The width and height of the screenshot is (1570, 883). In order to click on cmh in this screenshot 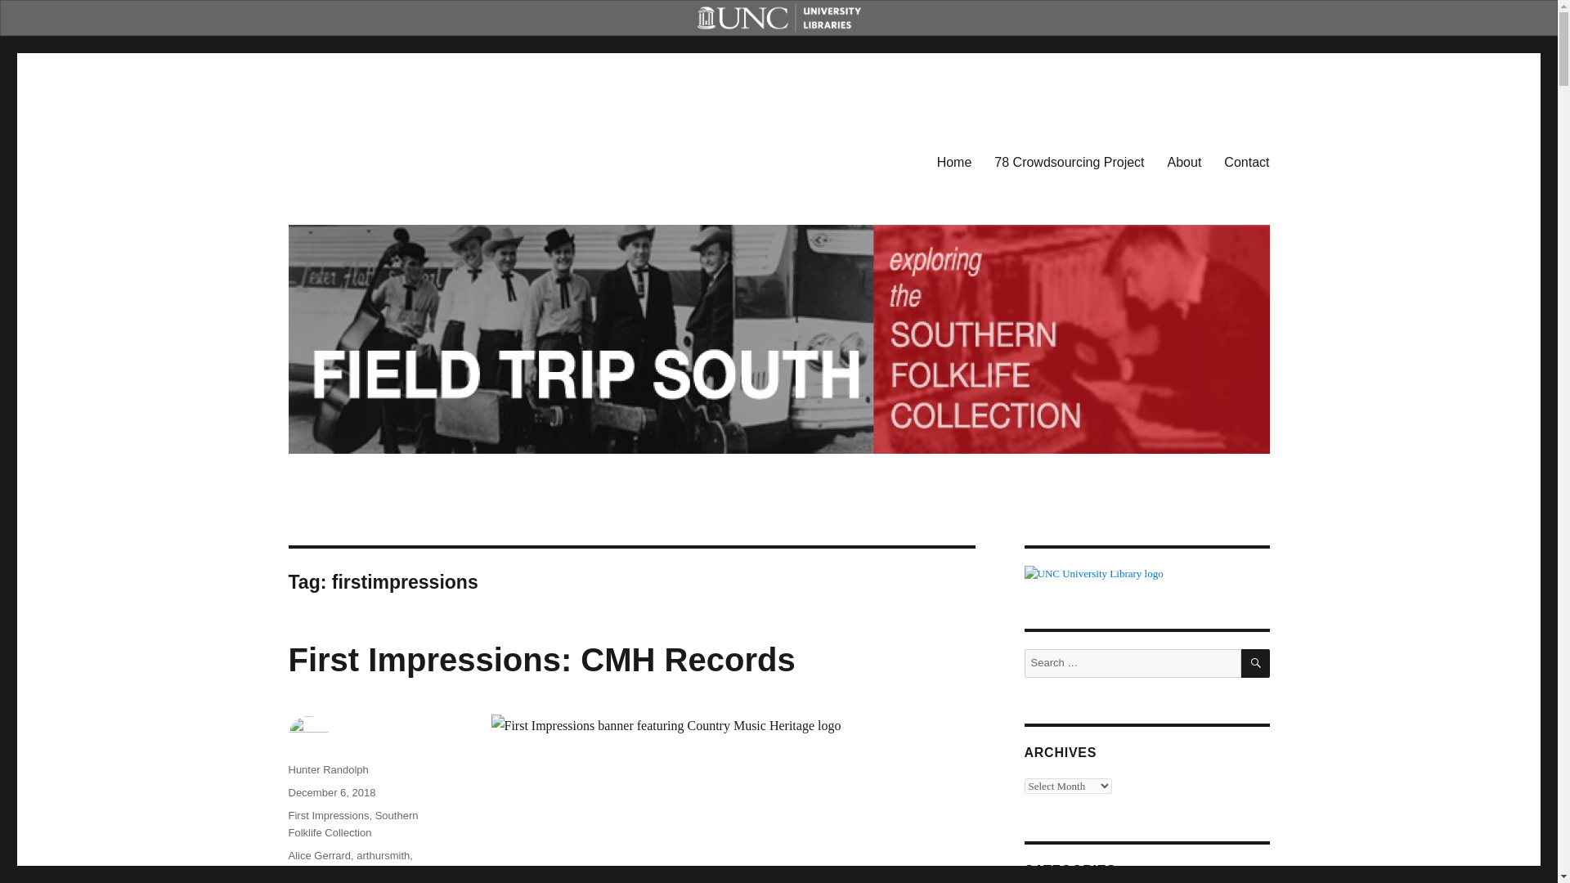, I will do `click(353, 872)`.